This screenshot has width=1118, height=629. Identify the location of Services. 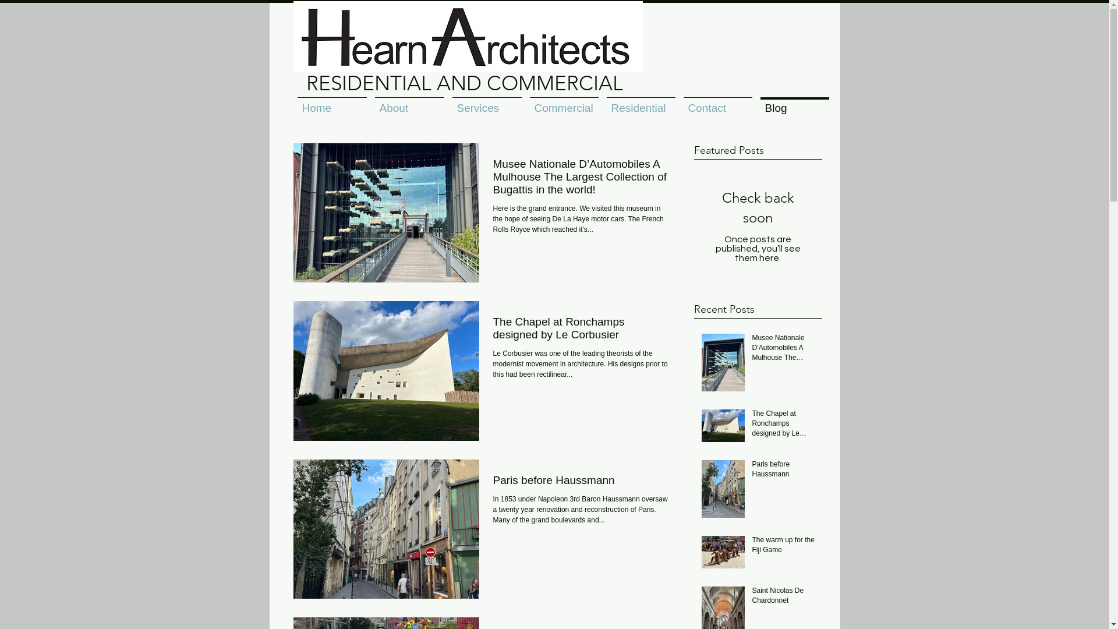
(487, 103).